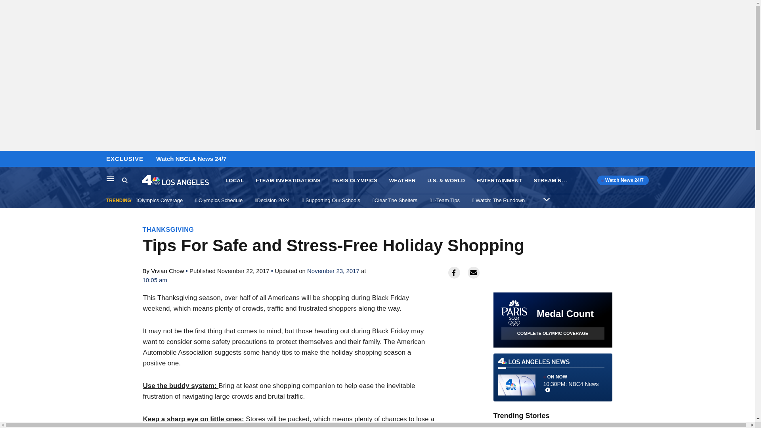  What do you see at coordinates (8, 159) in the screenshot?
I see `ENTERTAINMENT` at bounding box center [8, 159].